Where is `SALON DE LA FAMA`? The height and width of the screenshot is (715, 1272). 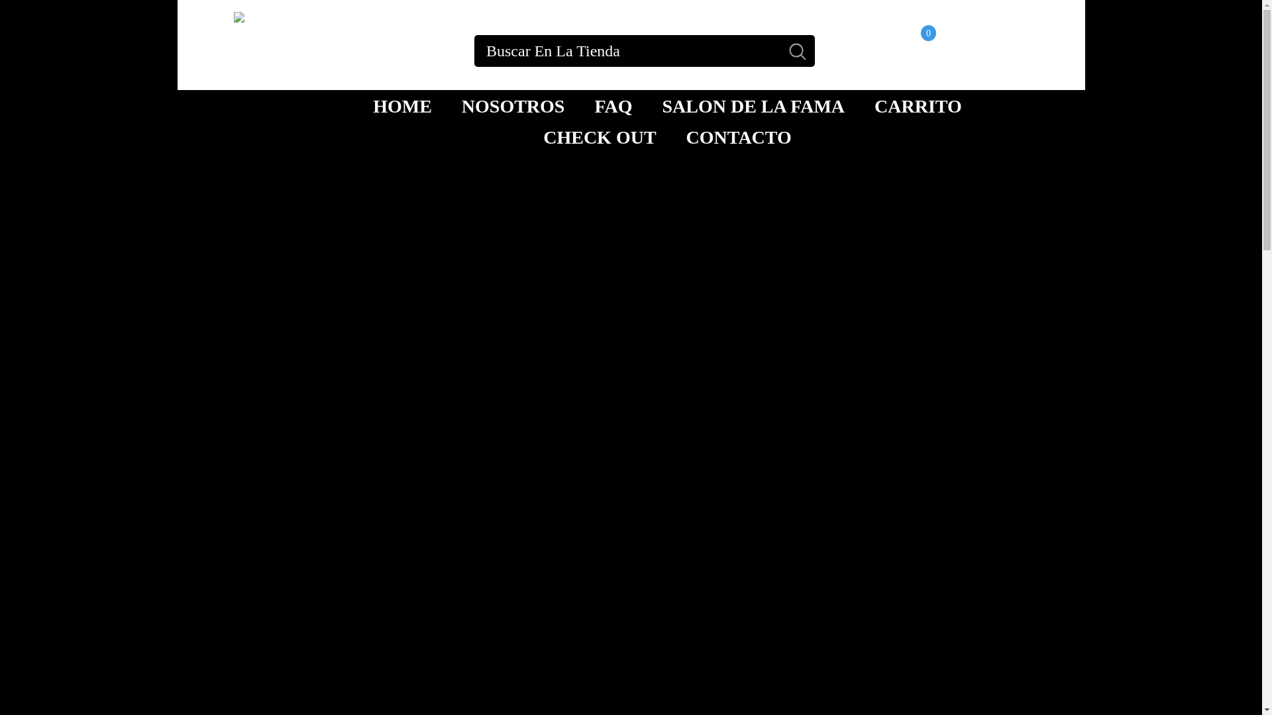
SALON DE LA FAMA is located at coordinates (753, 105).